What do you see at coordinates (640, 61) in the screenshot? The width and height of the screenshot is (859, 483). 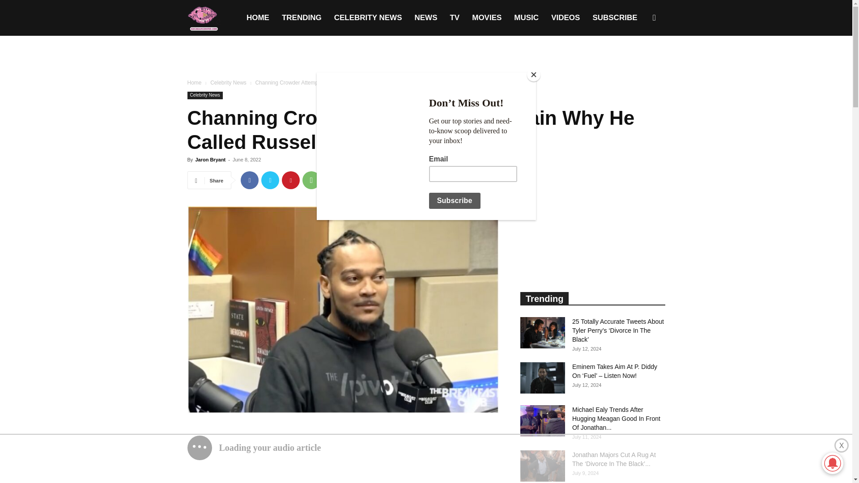 I see `Search` at bounding box center [640, 61].